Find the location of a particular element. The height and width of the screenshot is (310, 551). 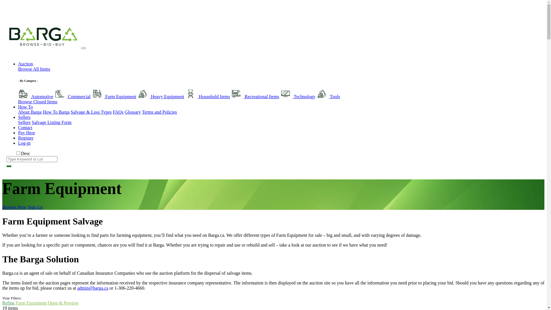

Log-in is located at coordinates (24, 143).